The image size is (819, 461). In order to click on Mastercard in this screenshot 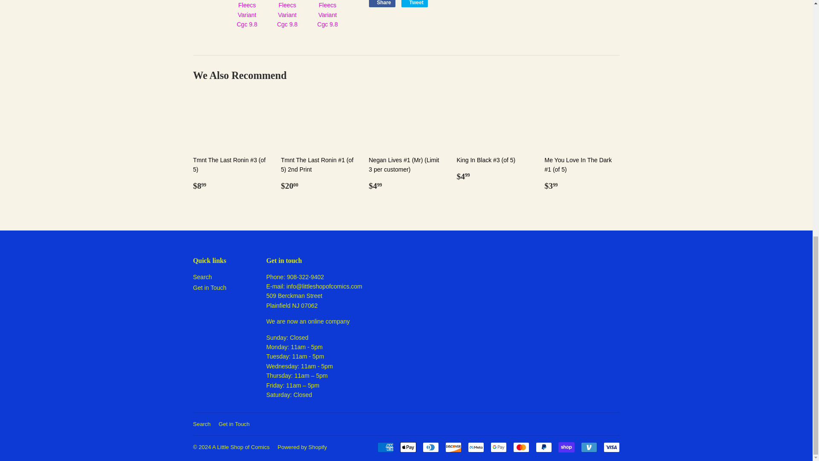, I will do `click(520, 447)`.